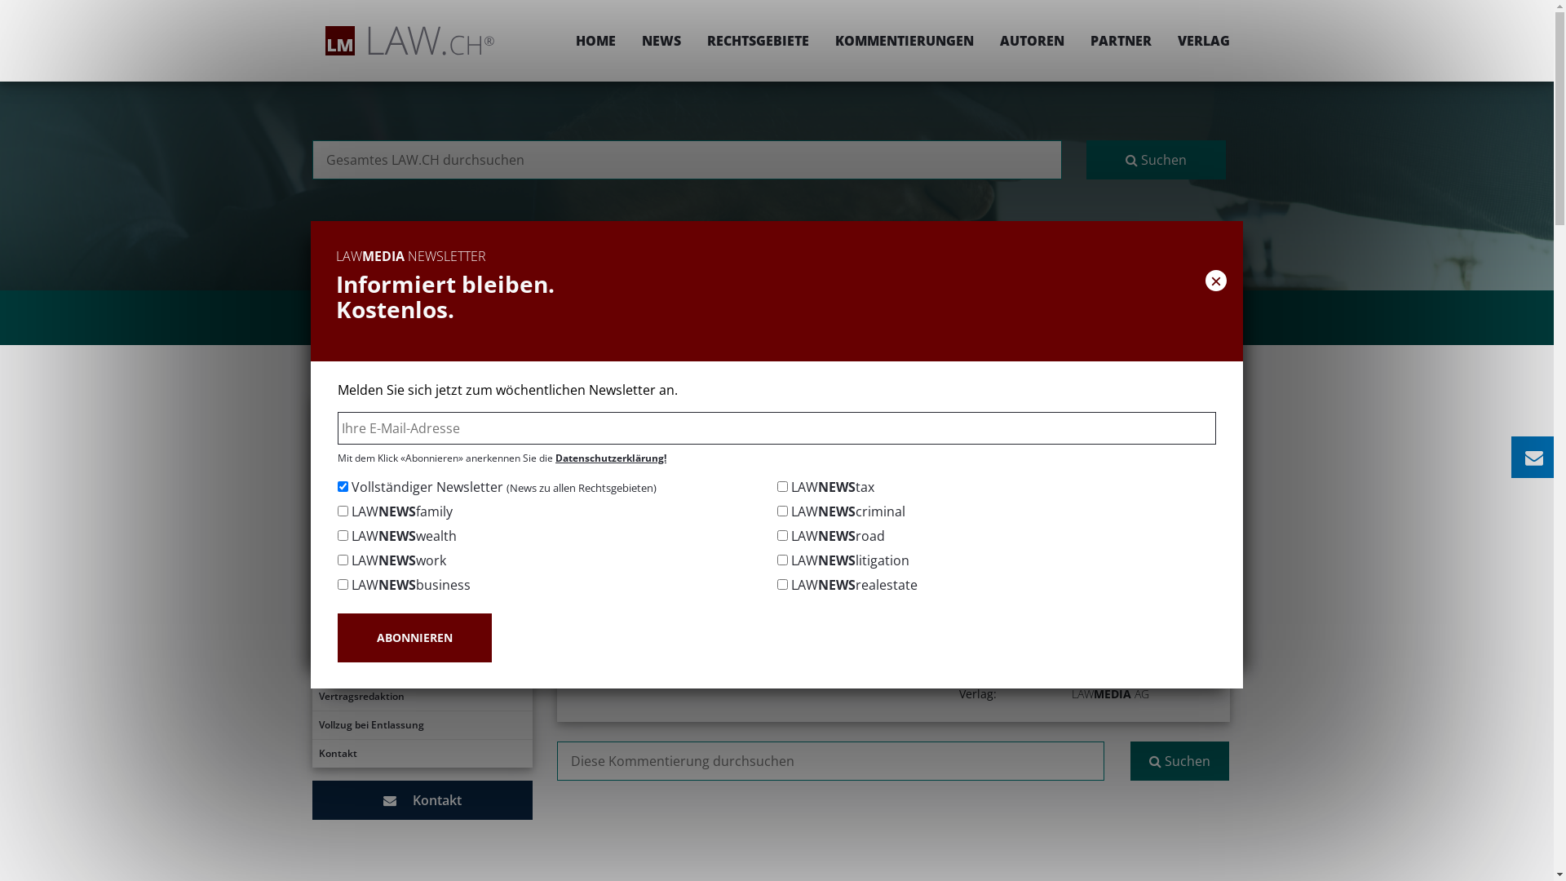  I want to click on Rechtsgebiete, so click(750, 405).